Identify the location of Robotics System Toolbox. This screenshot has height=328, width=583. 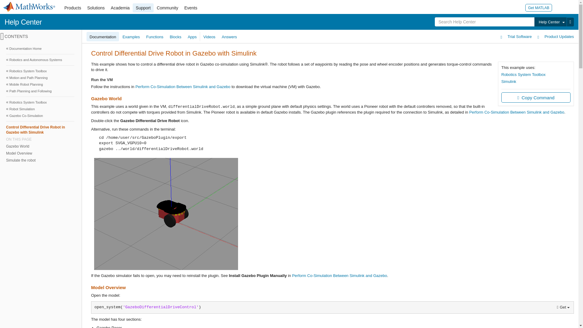
(40, 102).